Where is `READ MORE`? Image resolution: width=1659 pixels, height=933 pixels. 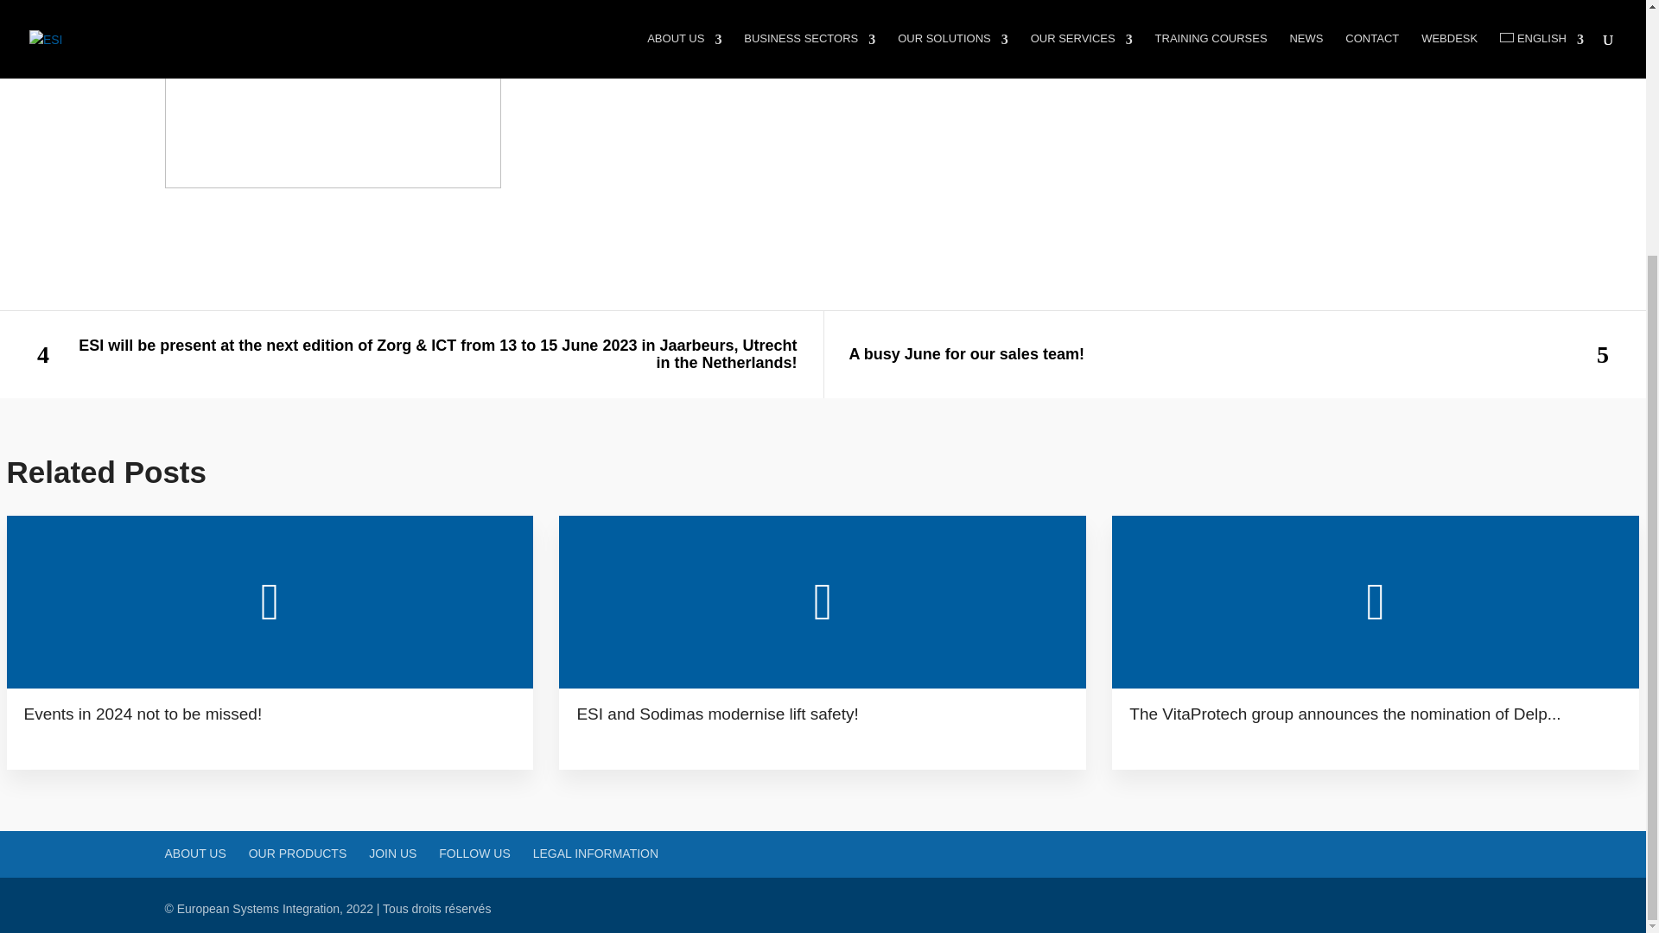
READ MORE is located at coordinates (1174, 739).